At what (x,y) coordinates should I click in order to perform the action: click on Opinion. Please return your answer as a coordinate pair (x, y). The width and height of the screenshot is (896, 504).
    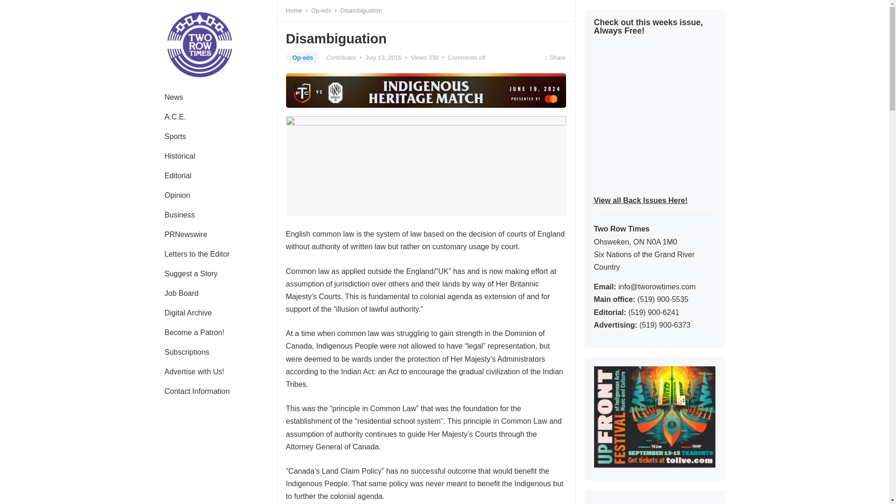
    Looking at the image, I should click on (177, 195).